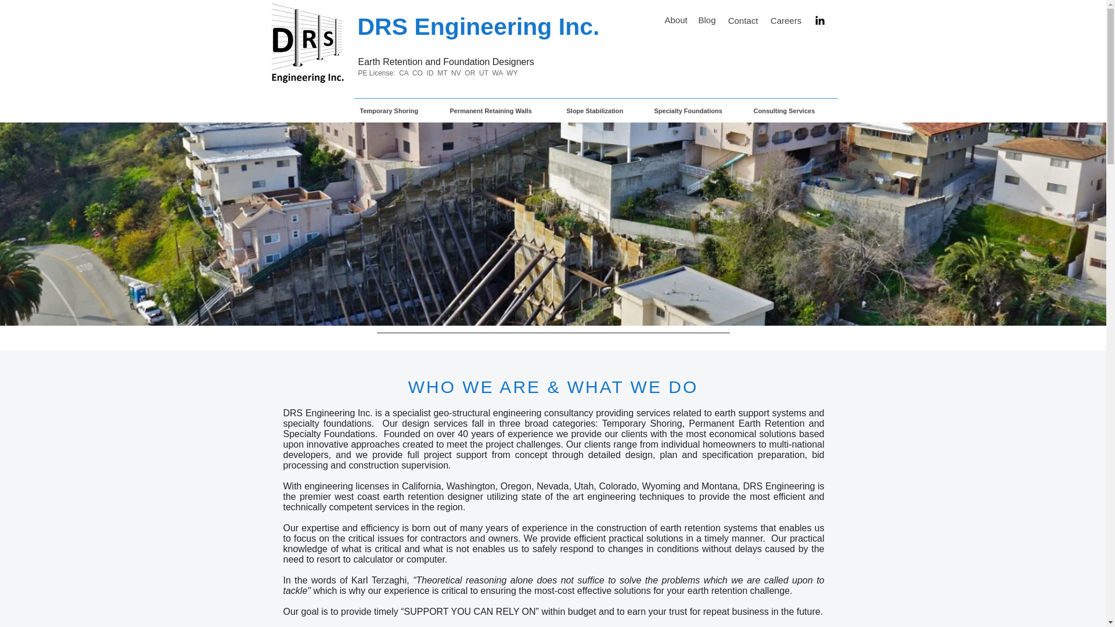  Describe the element at coordinates (786, 20) in the screenshot. I see `Careers` at that location.